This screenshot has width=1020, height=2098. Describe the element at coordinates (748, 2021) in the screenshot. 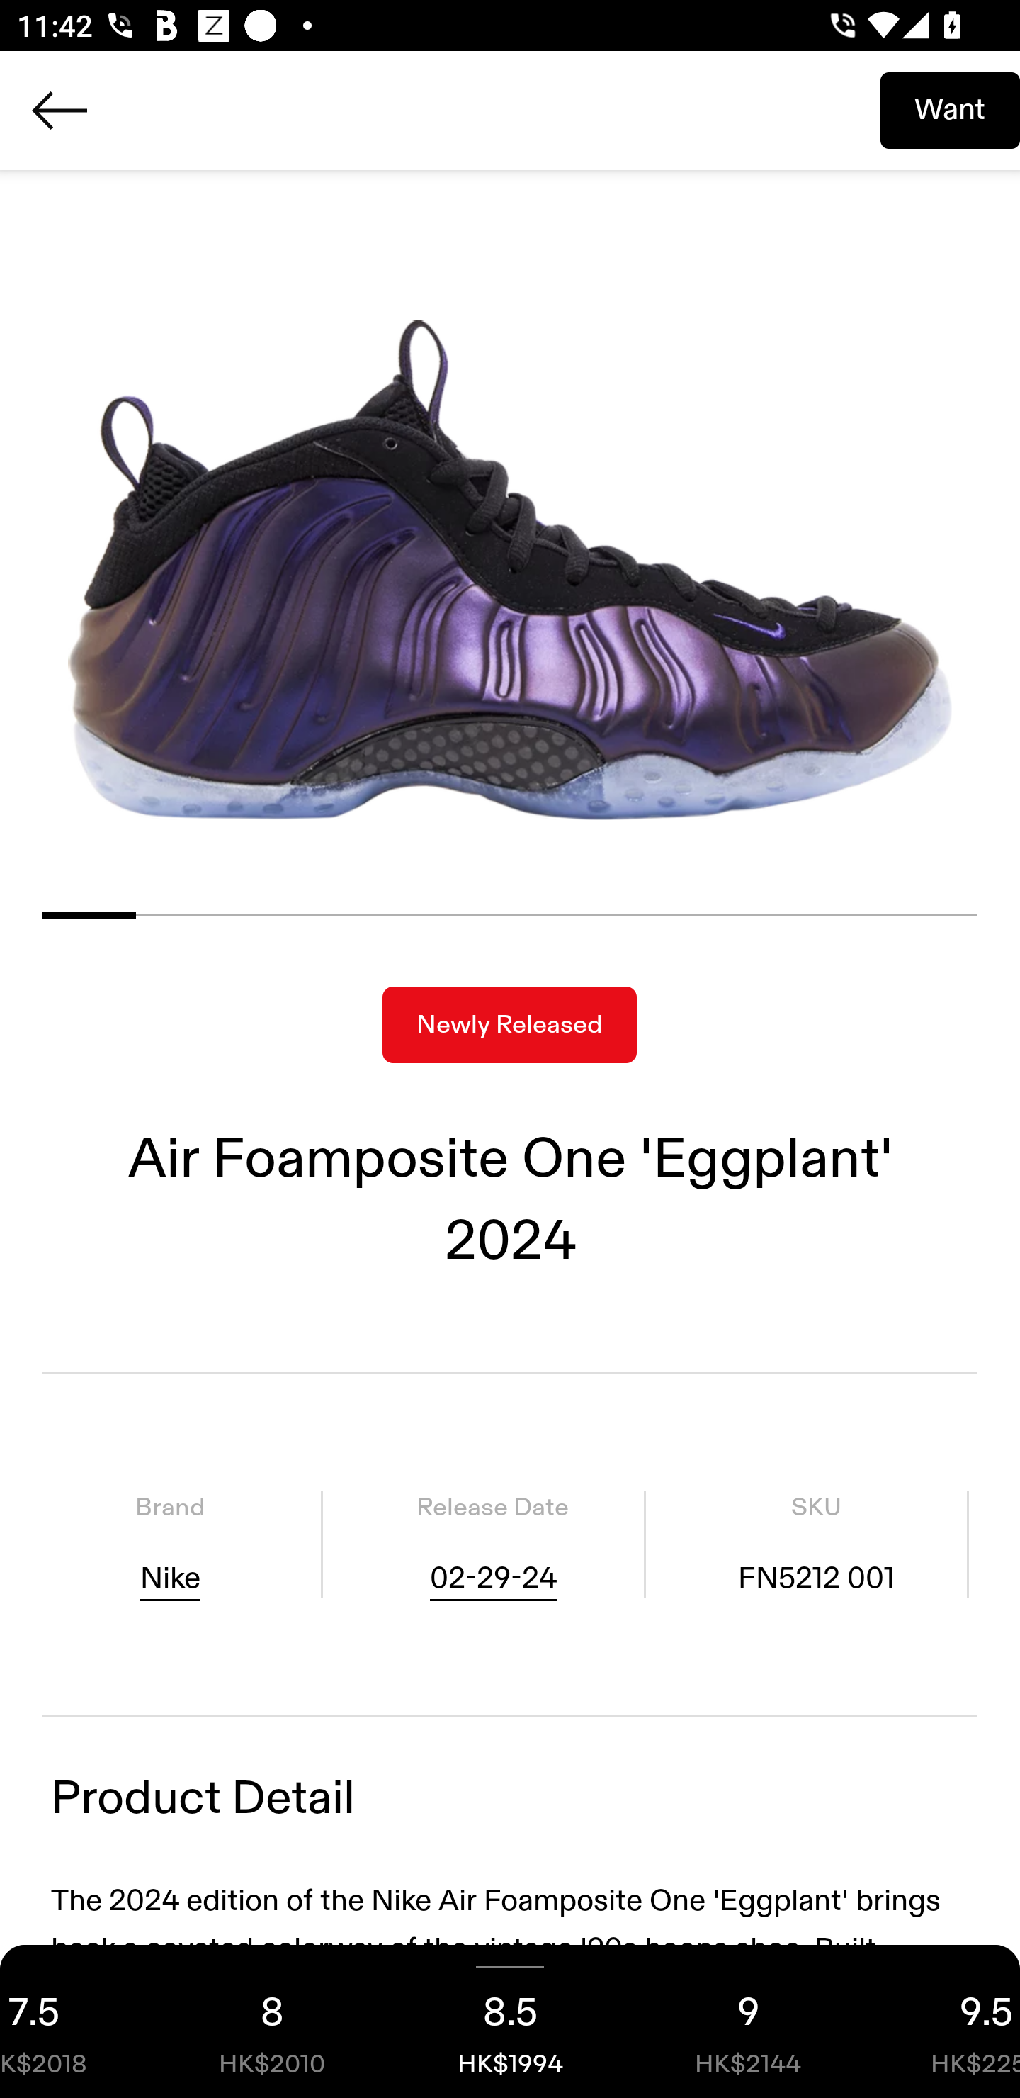

I see `9 HK$2144` at that location.